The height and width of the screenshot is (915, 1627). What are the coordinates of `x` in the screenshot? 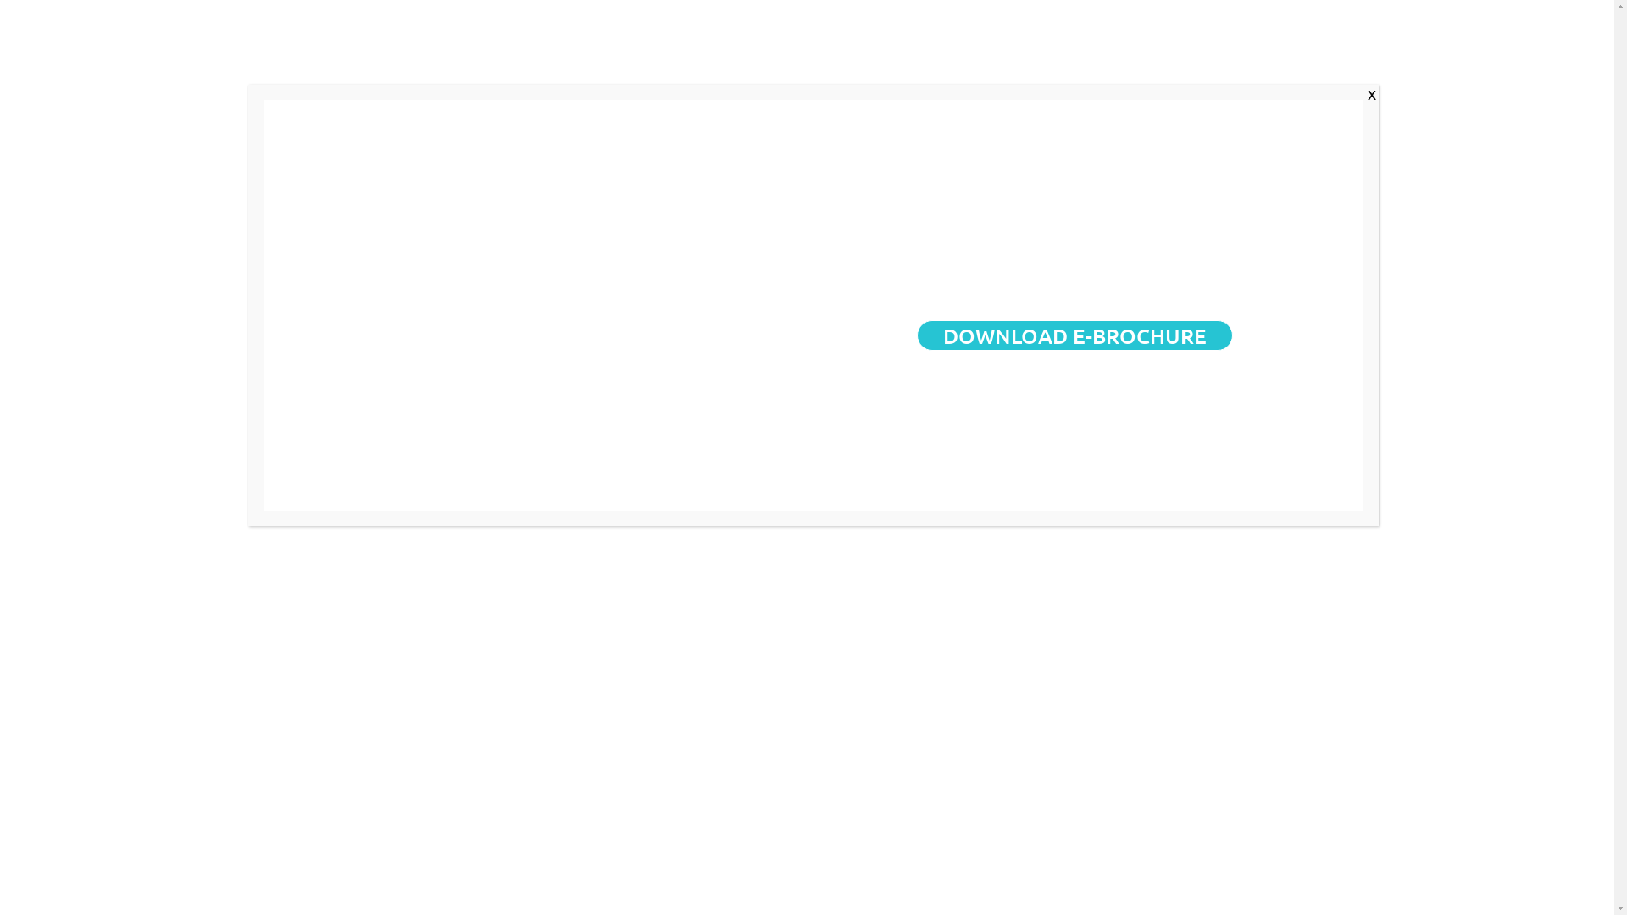 It's located at (1372, 93).